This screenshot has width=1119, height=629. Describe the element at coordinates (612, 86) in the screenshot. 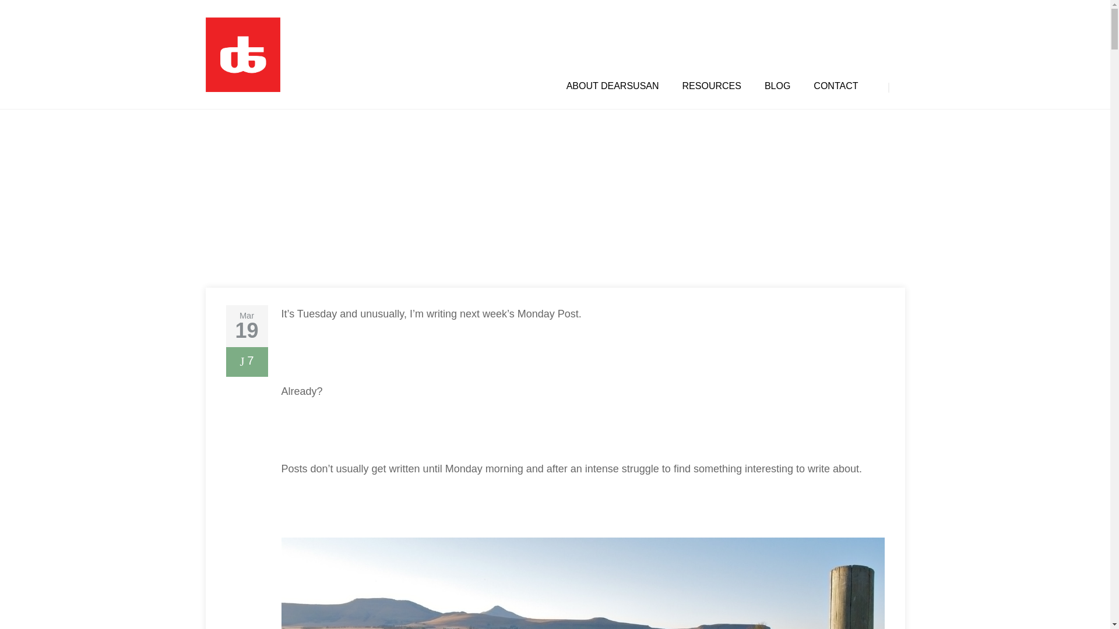

I see `ABOUT DEARSUSAN` at that location.